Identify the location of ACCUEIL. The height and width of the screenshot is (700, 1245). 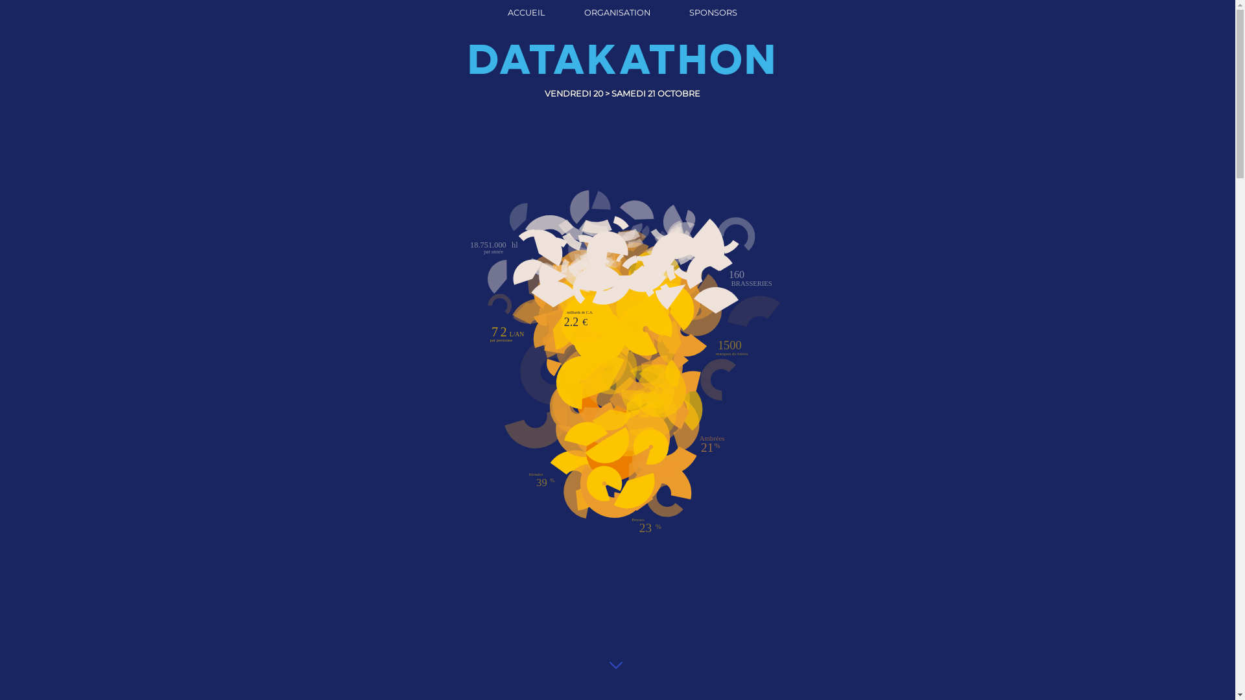
(527, 12).